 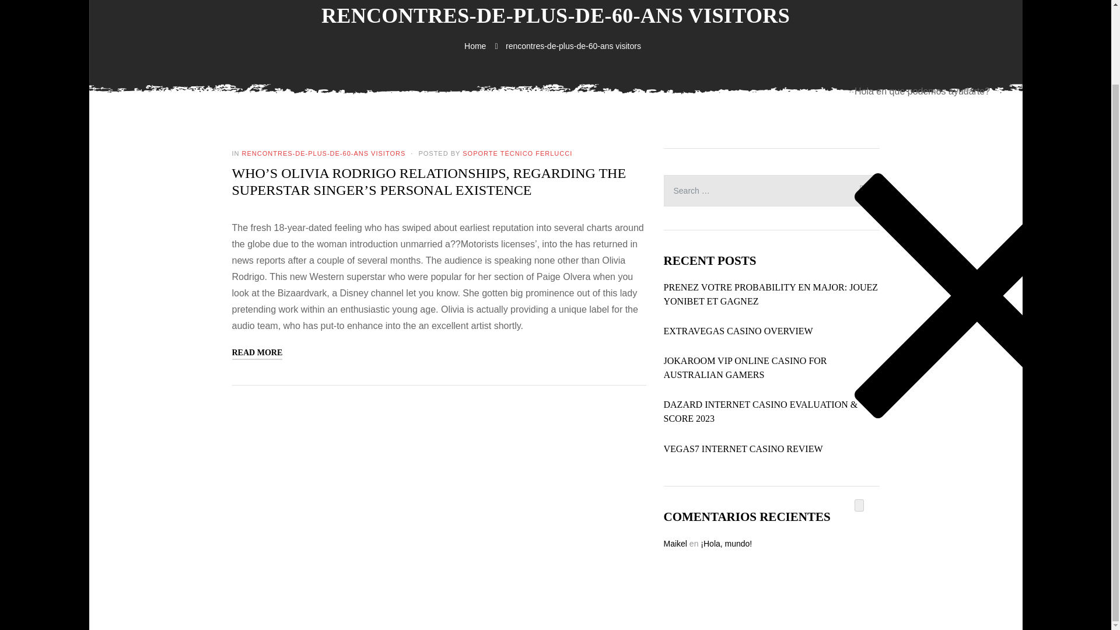 What do you see at coordinates (771, 294) in the screenshot?
I see `PRENEZ VOTRE PROBABILITY EN MAJOR: JOUEZ YONIBET ET GAGNEZ` at bounding box center [771, 294].